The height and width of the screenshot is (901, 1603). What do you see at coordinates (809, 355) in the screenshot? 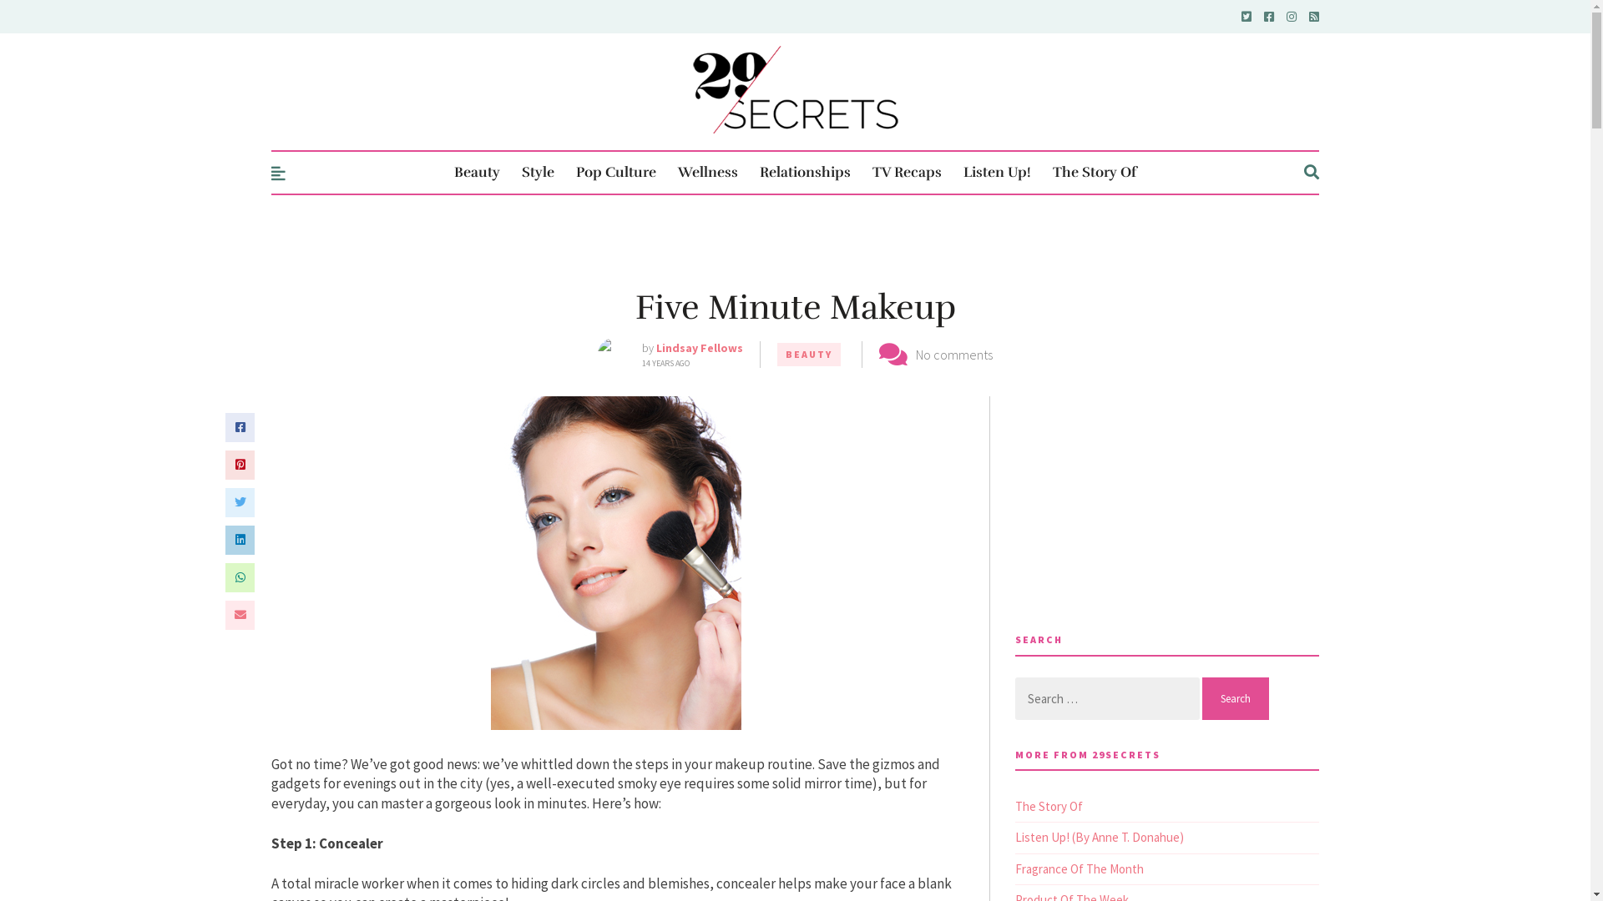
I see `BEAUTY` at bounding box center [809, 355].